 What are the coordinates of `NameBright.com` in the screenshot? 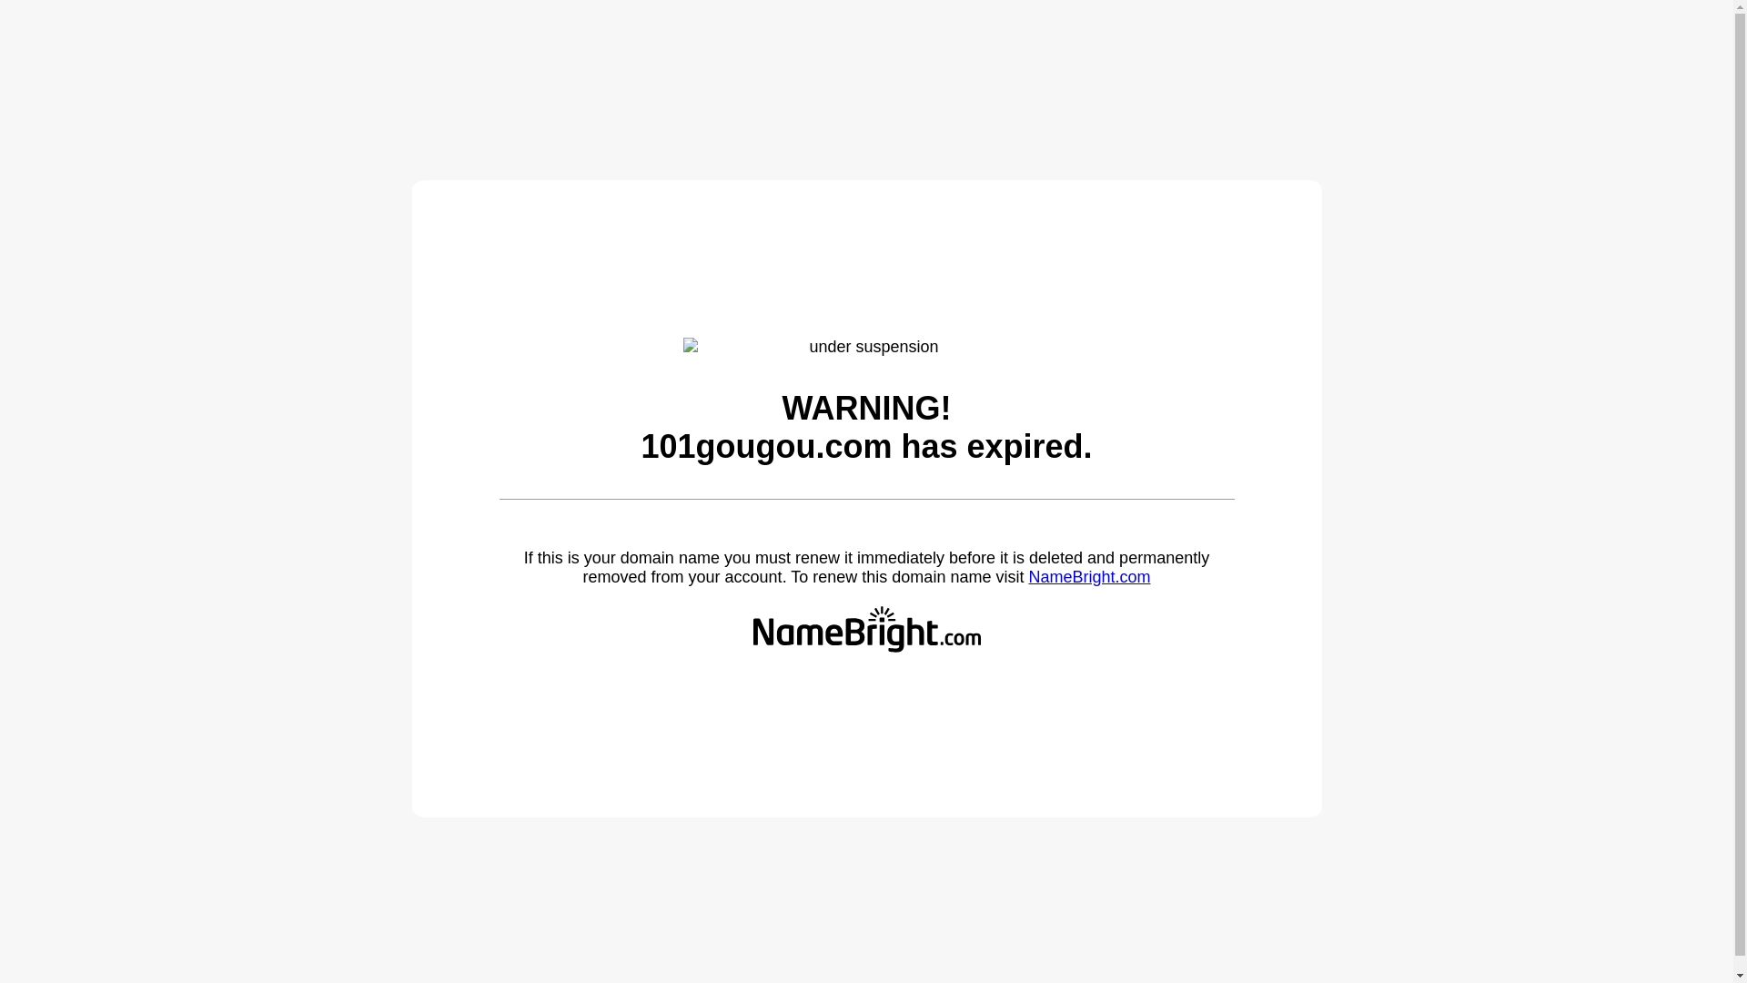 It's located at (1089, 577).